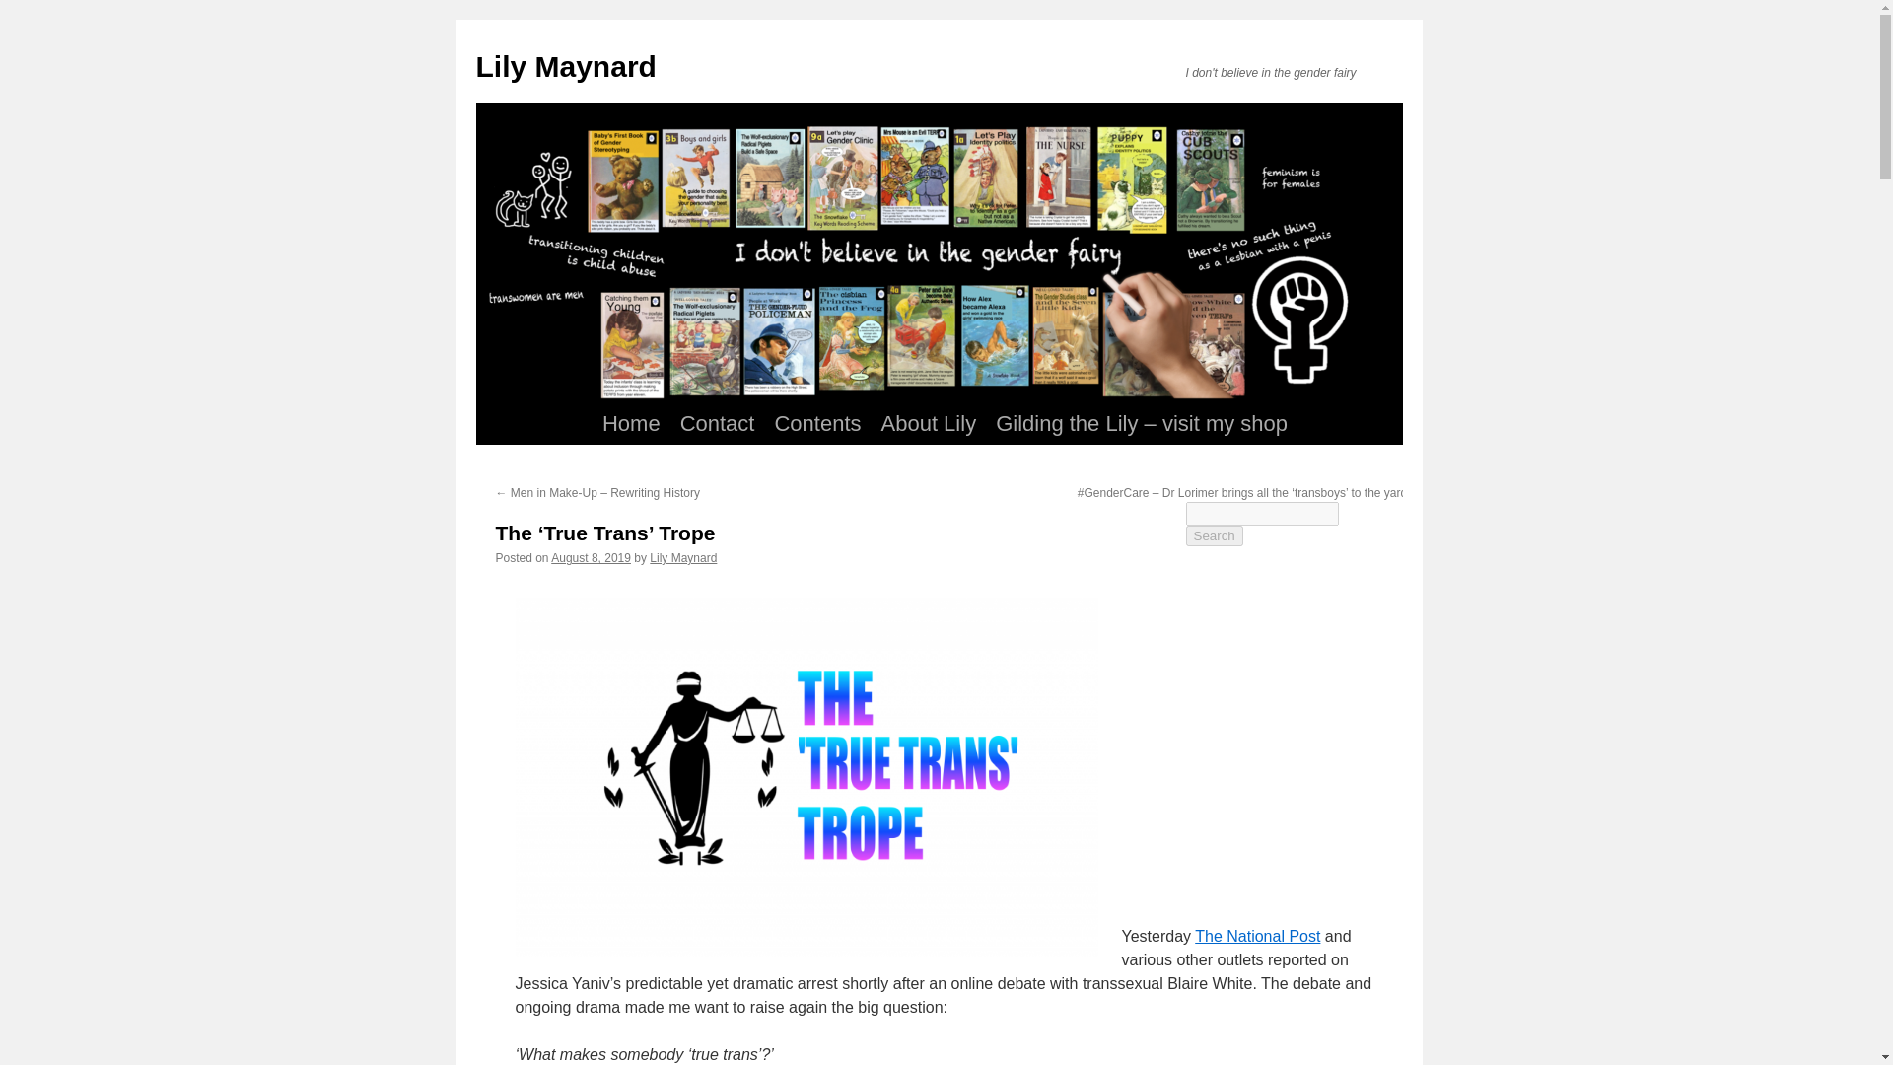  I want to click on Contents, so click(817, 424).